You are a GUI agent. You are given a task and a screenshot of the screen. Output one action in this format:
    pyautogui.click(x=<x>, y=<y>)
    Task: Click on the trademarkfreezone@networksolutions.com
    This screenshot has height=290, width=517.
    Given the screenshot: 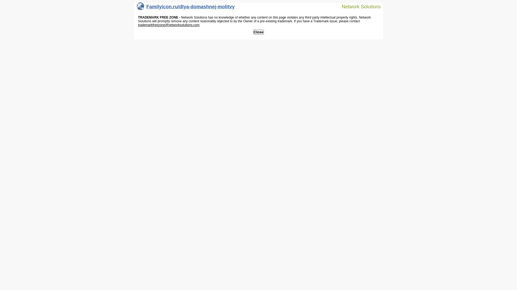 What is the action you would take?
    pyautogui.click(x=169, y=25)
    